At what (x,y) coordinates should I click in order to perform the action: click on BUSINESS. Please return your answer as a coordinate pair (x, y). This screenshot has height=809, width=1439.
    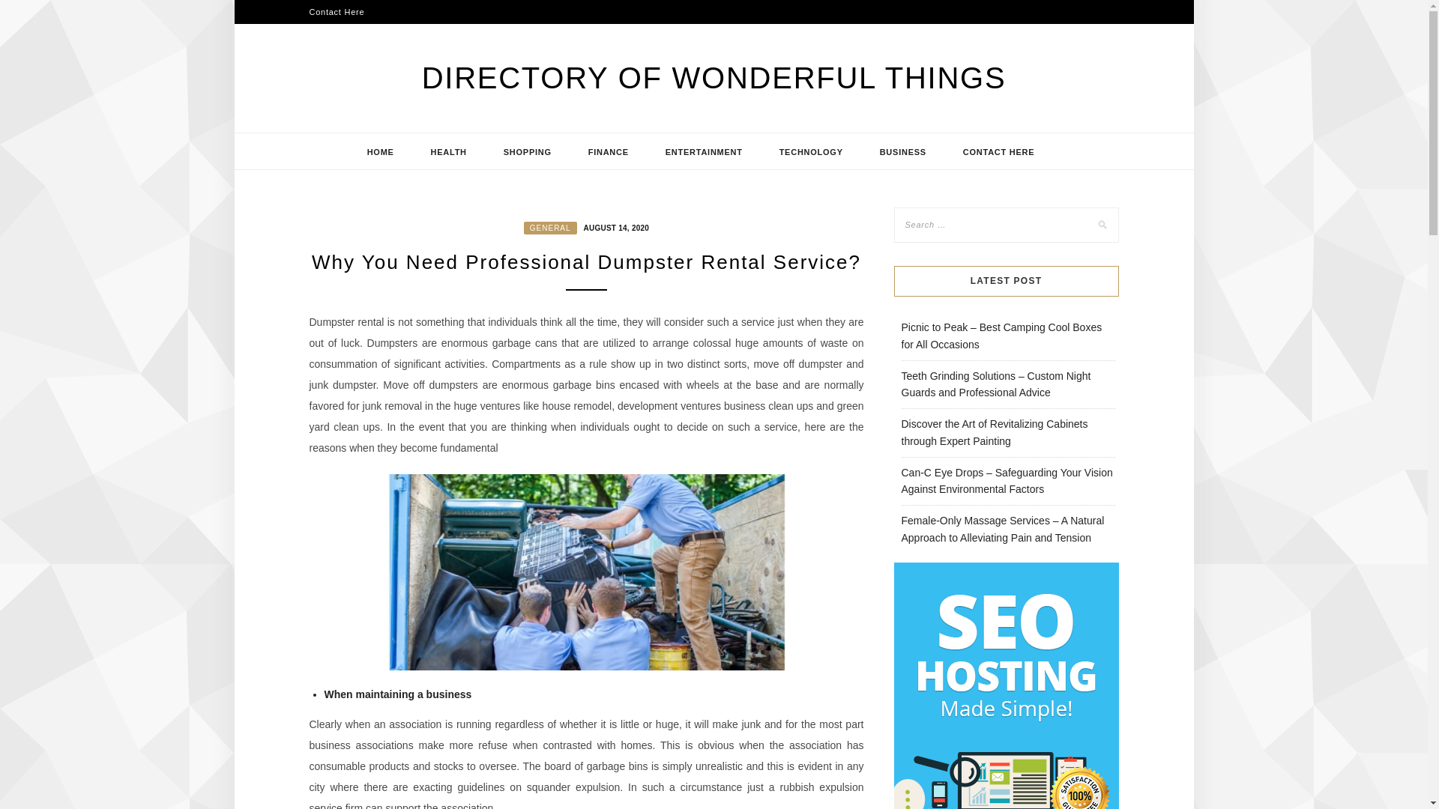
    Looking at the image, I should click on (902, 151).